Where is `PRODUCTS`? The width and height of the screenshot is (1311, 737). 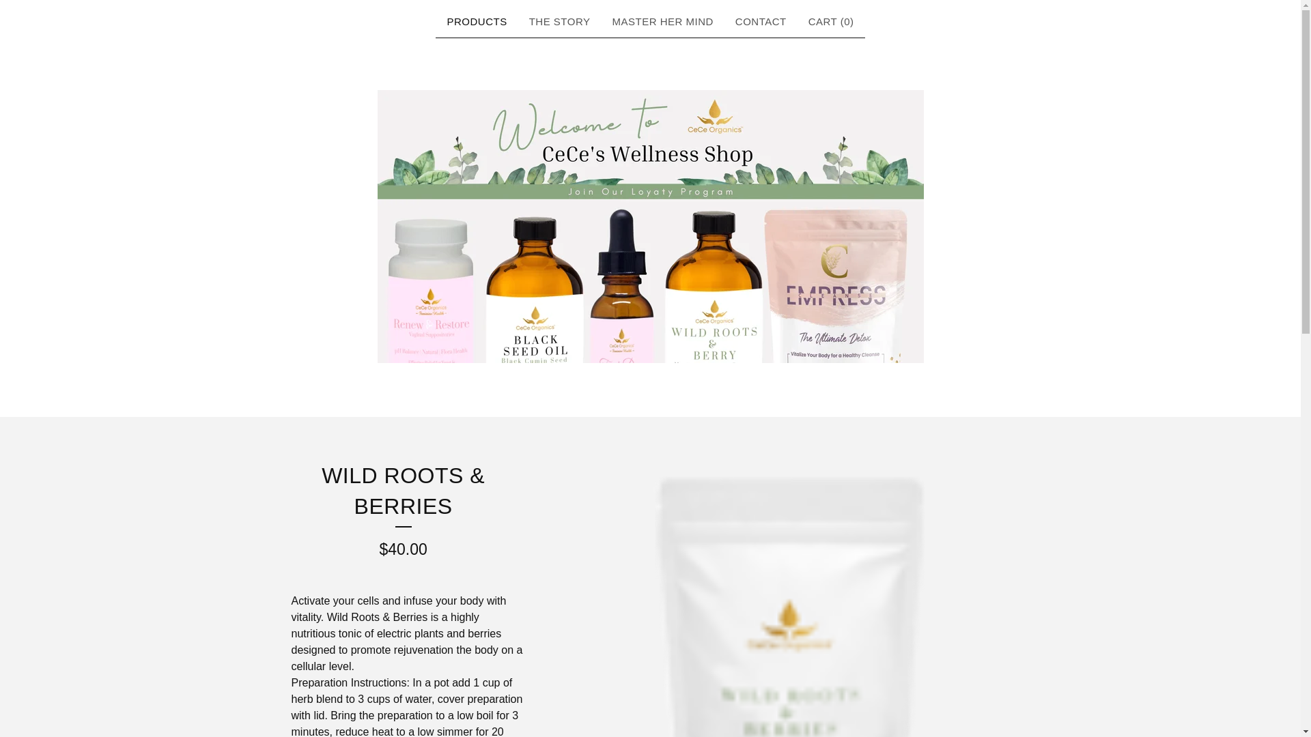 PRODUCTS is located at coordinates (477, 22).